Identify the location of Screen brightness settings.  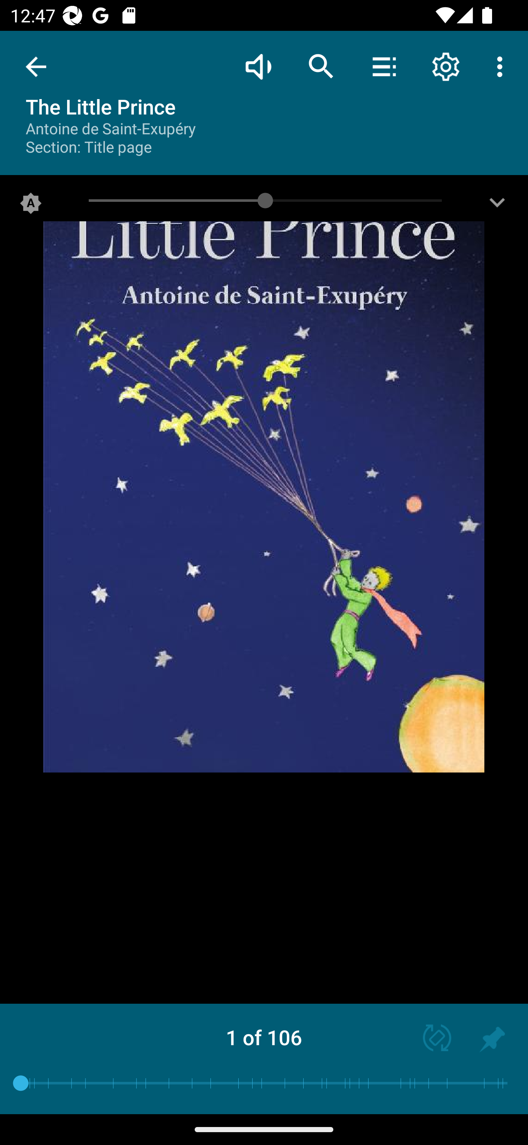
(497, 206).